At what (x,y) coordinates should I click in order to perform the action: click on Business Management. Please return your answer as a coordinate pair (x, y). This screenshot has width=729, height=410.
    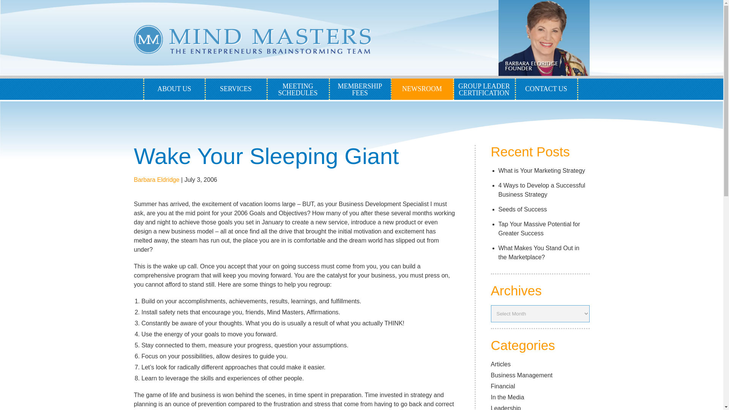
    Looking at the image, I should click on (522, 375).